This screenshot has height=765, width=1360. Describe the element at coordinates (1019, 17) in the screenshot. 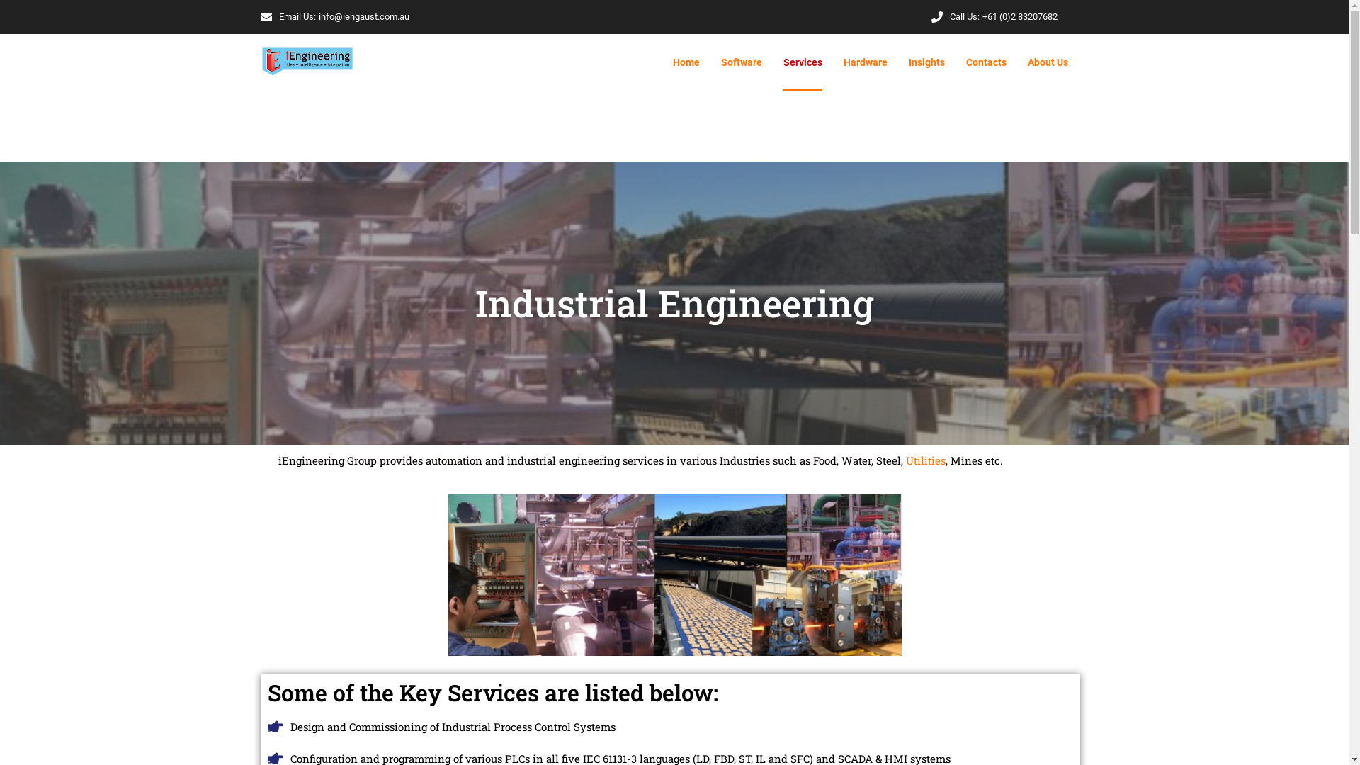

I see `+61 (0)2 83207682` at that location.